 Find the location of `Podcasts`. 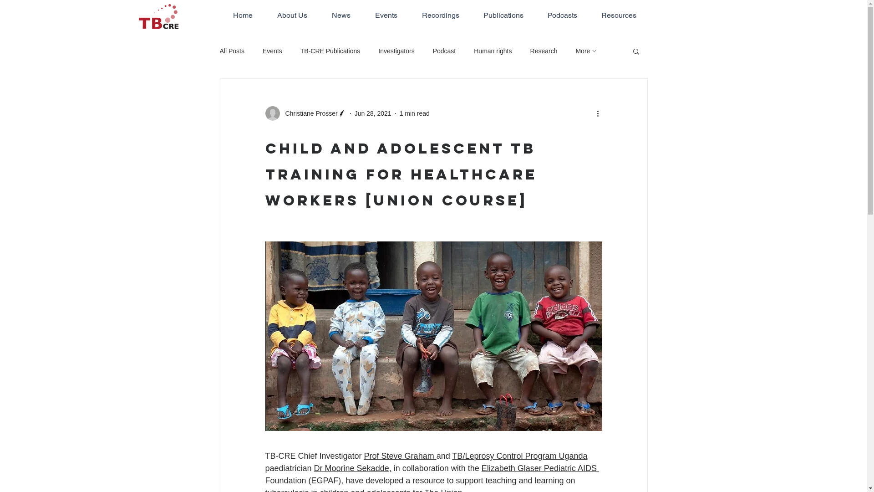

Podcasts is located at coordinates (562, 15).